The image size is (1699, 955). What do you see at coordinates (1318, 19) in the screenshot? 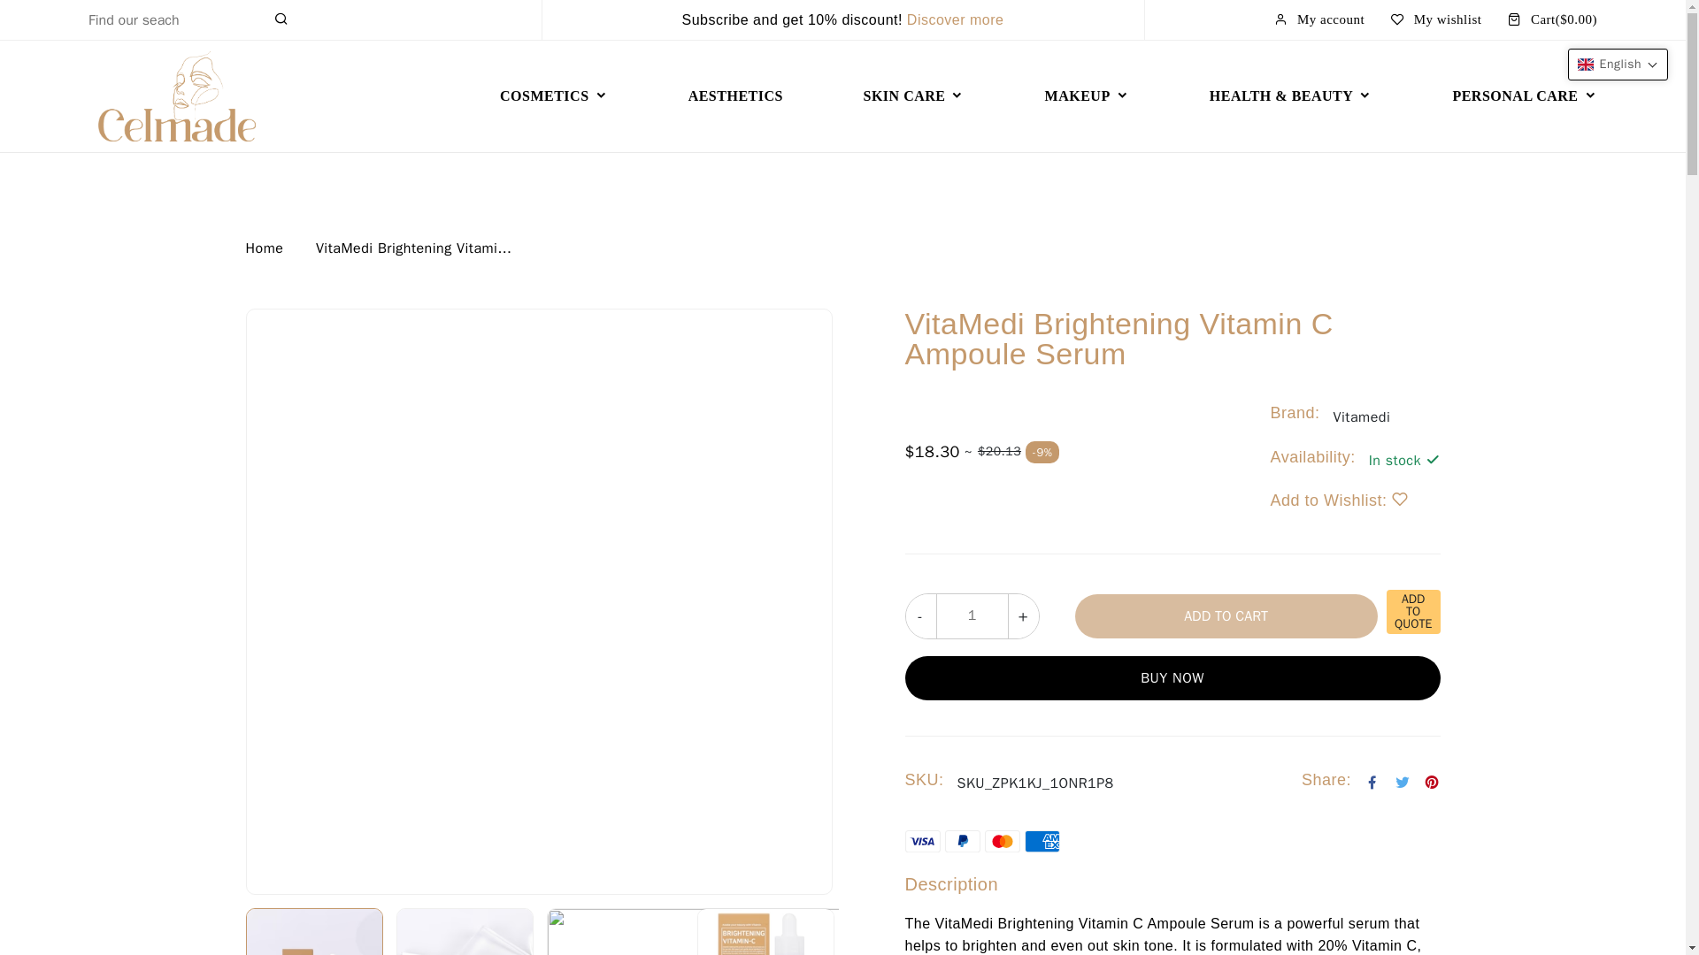
I see `My account` at bounding box center [1318, 19].